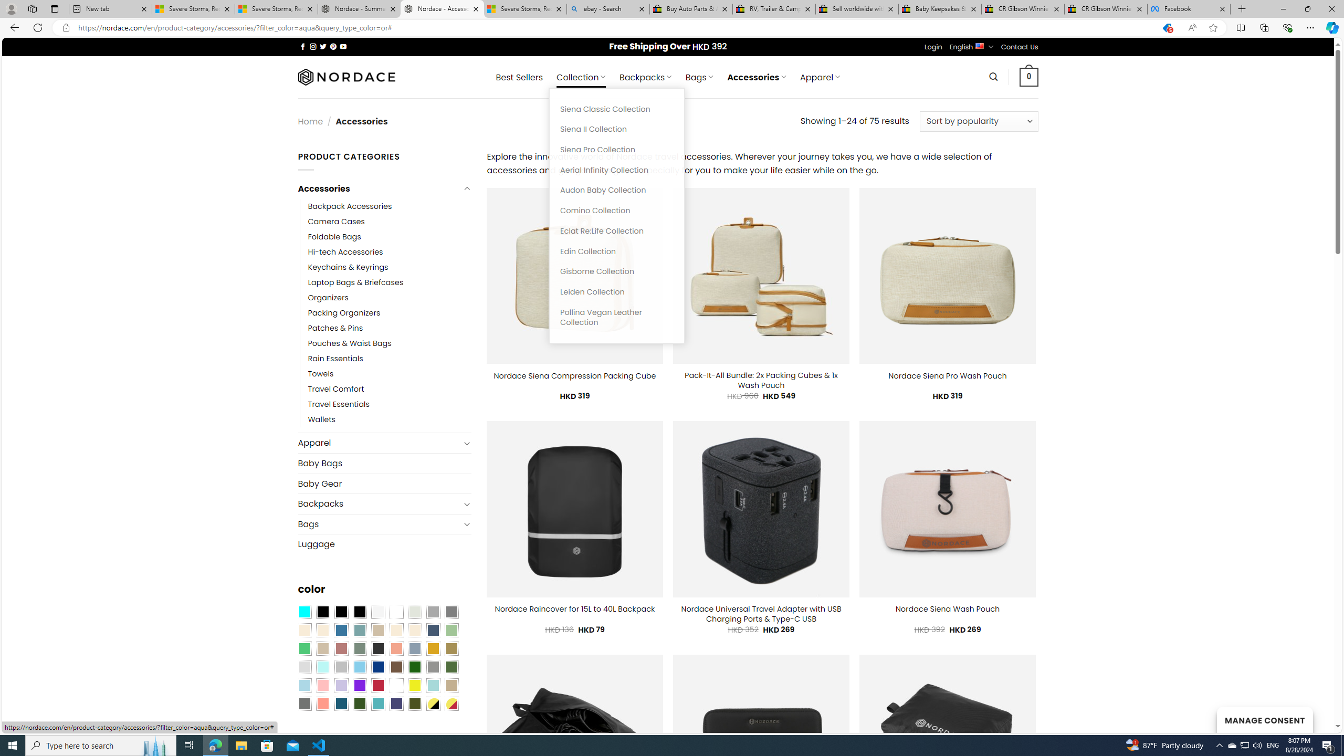  Describe the element at coordinates (341, 611) in the screenshot. I see `Black` at that location.